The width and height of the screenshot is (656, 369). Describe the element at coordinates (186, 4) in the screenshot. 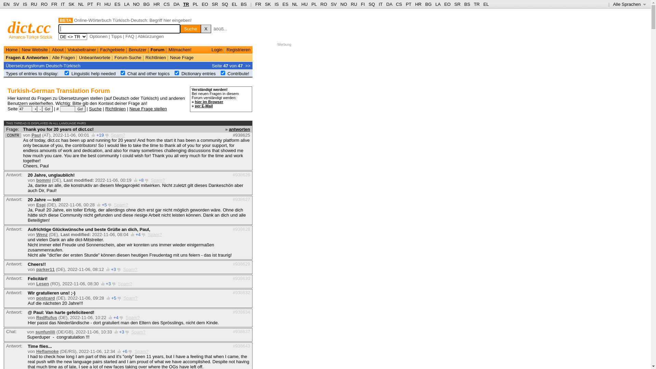

I see `TR` at that location.